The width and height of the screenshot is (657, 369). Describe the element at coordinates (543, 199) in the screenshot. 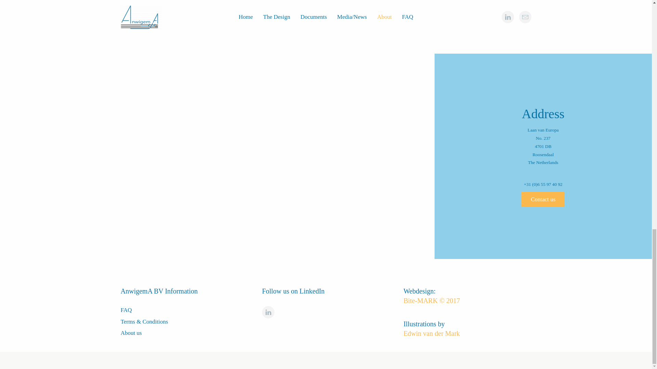

I see `Contact us` at that location.